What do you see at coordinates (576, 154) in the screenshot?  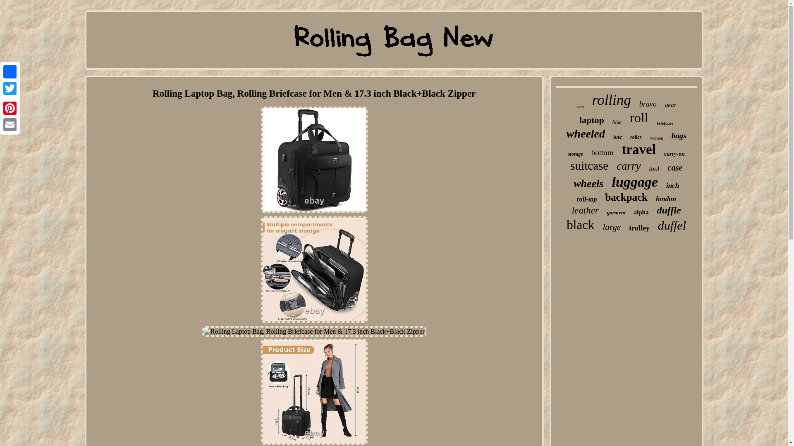 I see `storage` at bounding box center [576, 154].